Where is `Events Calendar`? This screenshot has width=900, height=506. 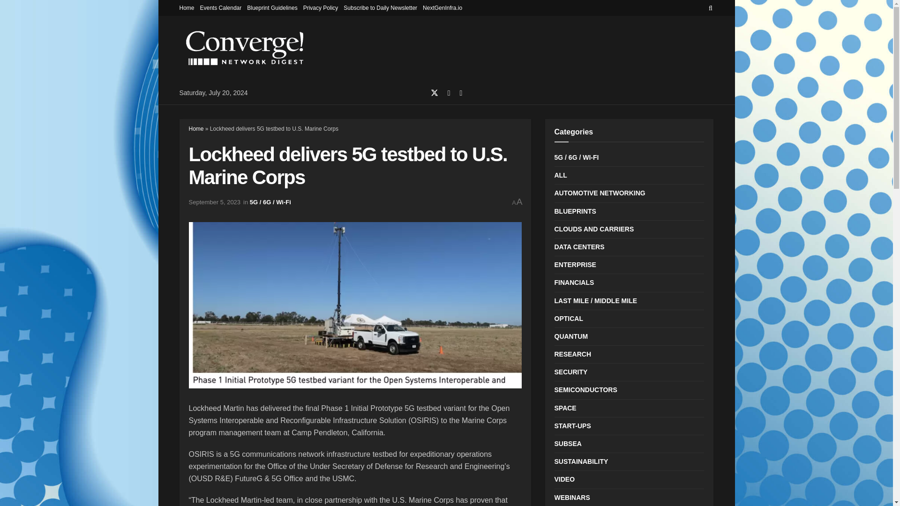
Events Calendar is located at coordinates (221, 7).